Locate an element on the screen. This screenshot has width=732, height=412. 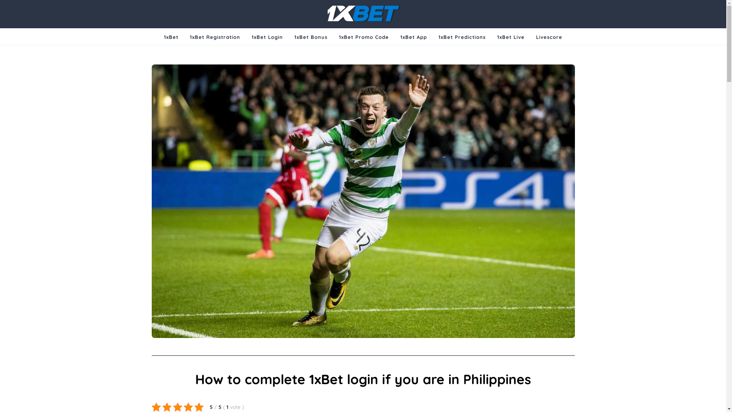
Livescore is located at coordinates (549, 37).